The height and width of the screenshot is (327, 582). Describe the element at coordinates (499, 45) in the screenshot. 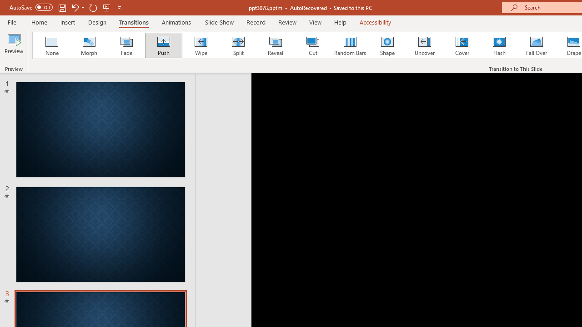

I see `Flash` at that location.